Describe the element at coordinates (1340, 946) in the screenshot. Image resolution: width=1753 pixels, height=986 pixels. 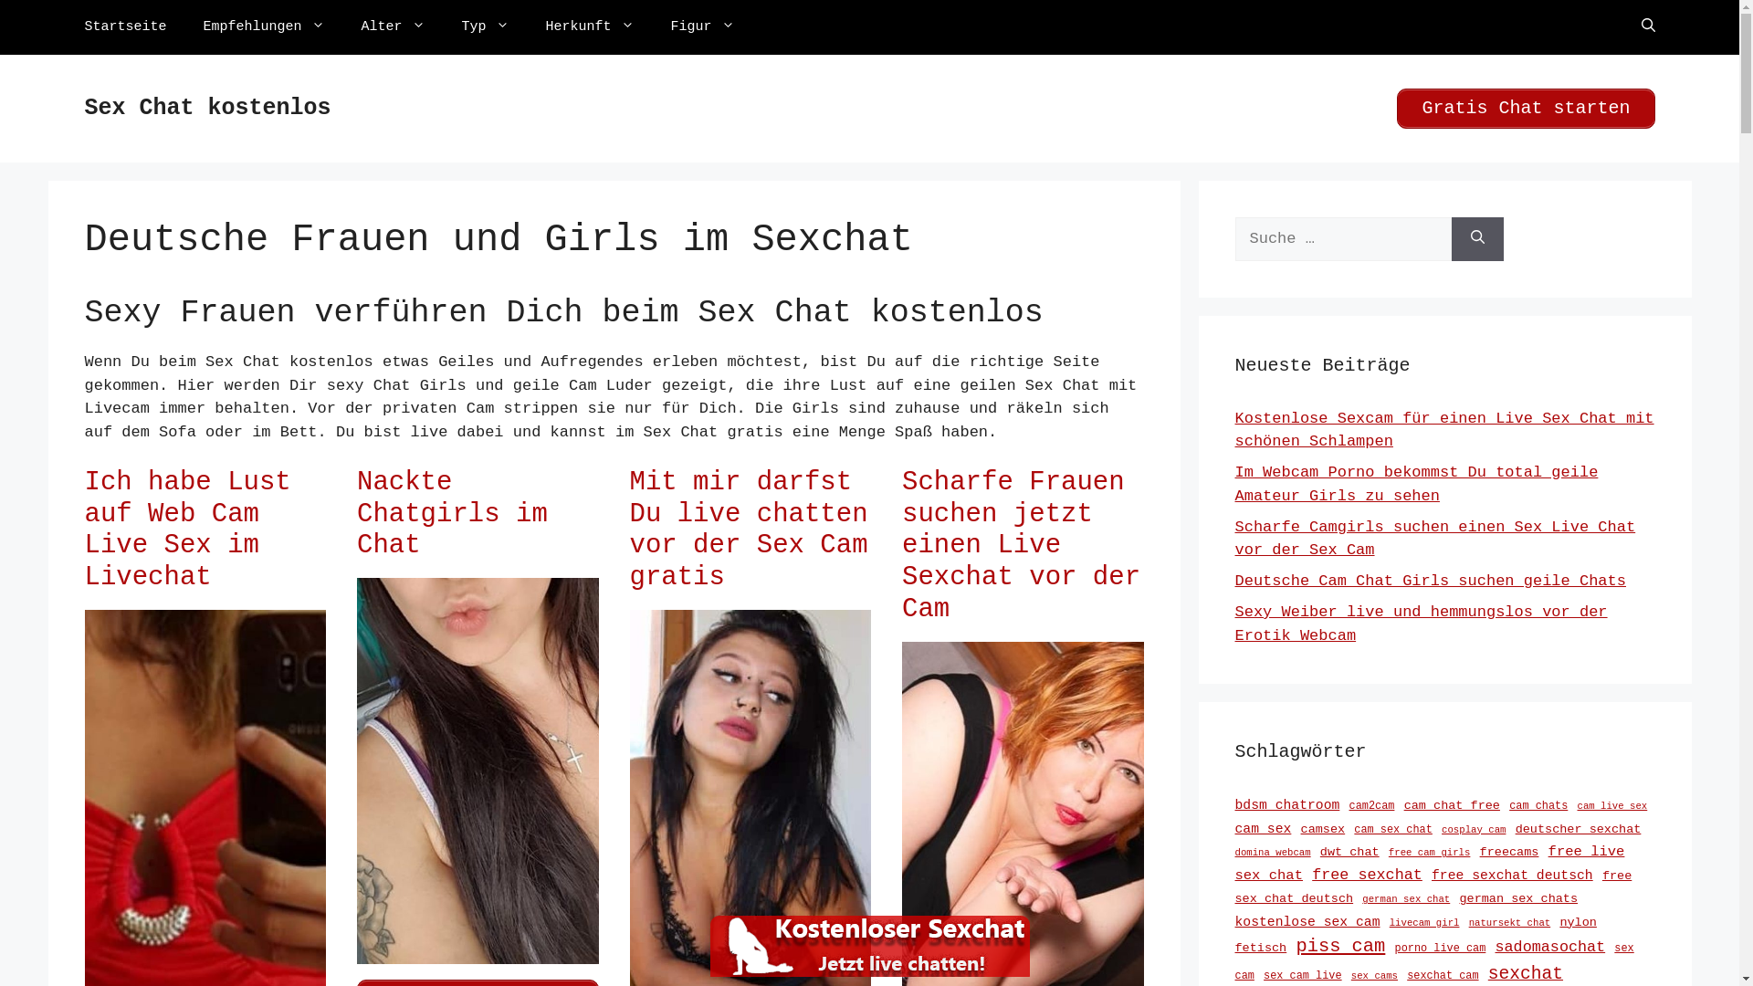
I see `piss cam` at that location.